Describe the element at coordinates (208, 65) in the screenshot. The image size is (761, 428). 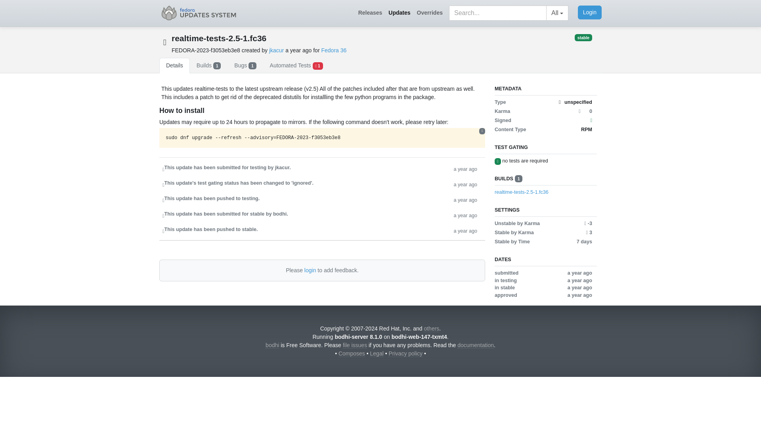
I see `Builds 1` at that location.